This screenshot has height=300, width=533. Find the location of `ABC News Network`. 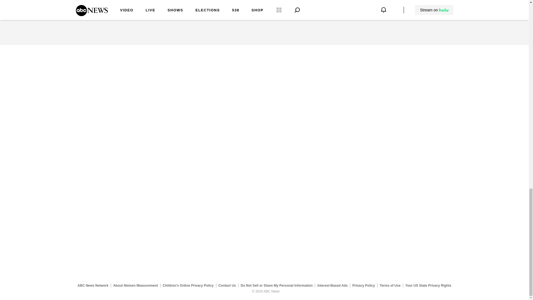

ABC News Network is located at coordinates (93, 285).